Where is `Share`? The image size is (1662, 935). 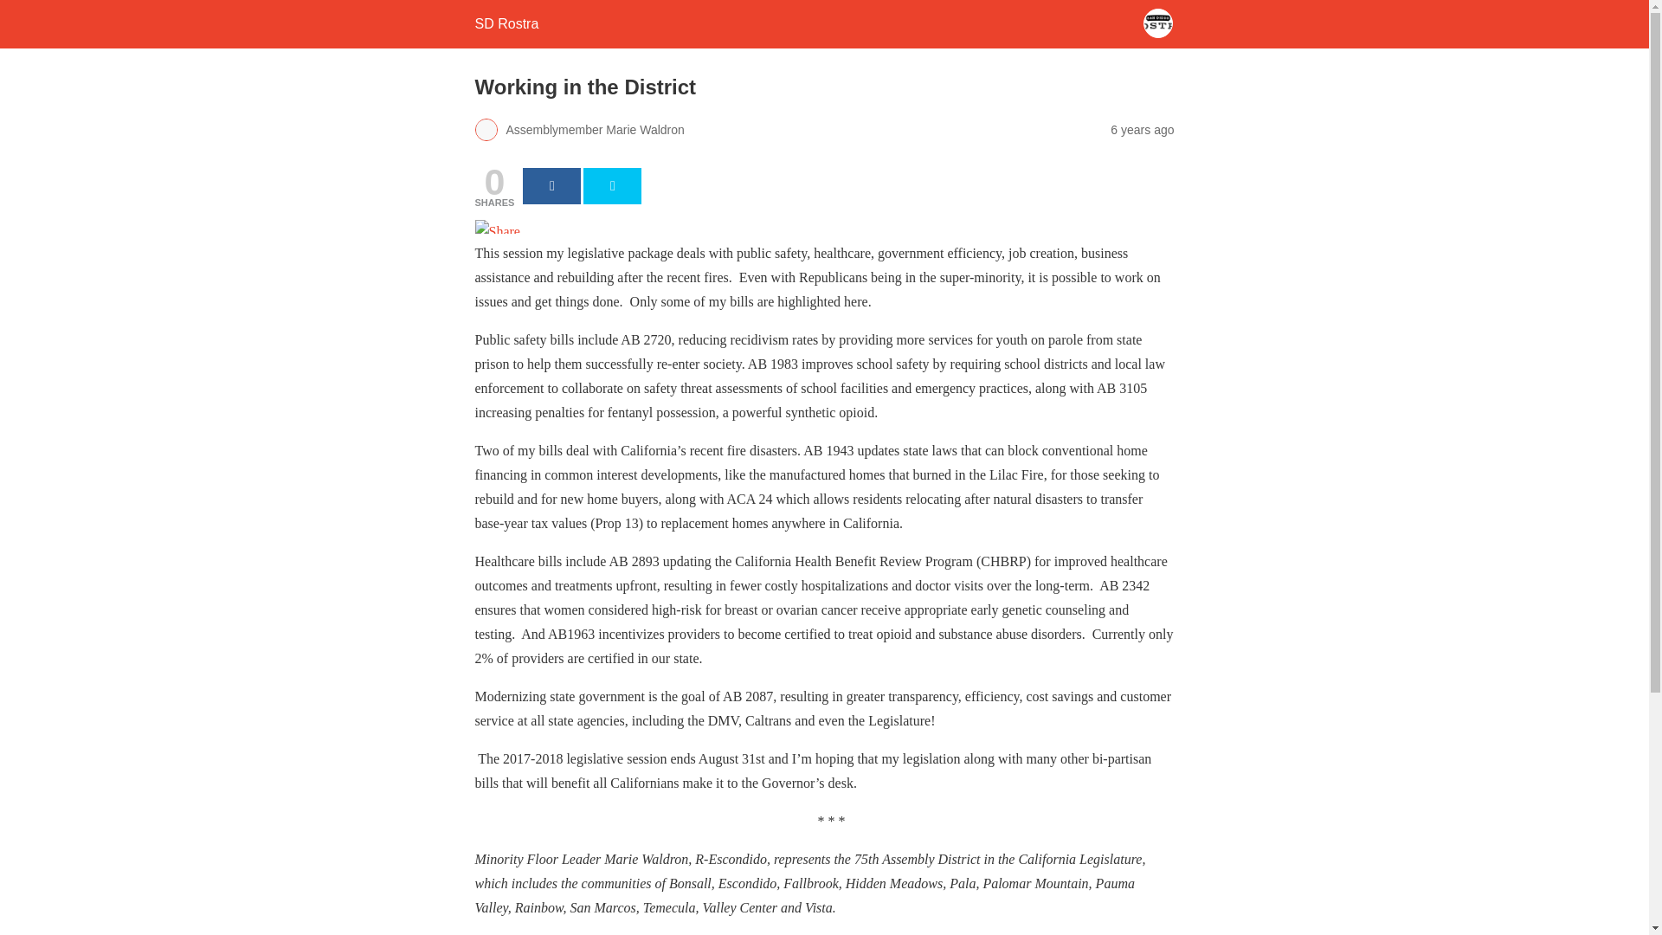 Share is located at coordinates (551, 186).